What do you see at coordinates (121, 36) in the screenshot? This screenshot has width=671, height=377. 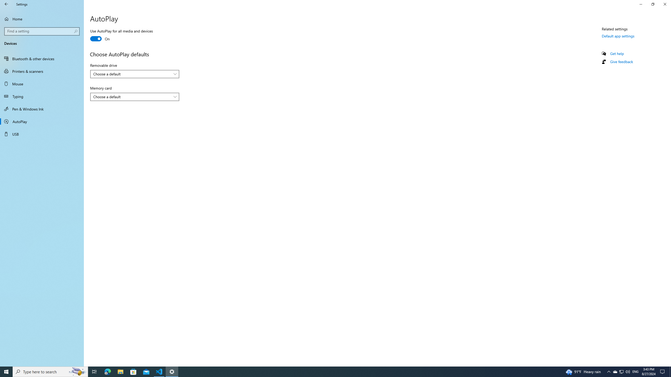 I see `Use AutoPlay for all media and devices` at bounding box center [121, 36].